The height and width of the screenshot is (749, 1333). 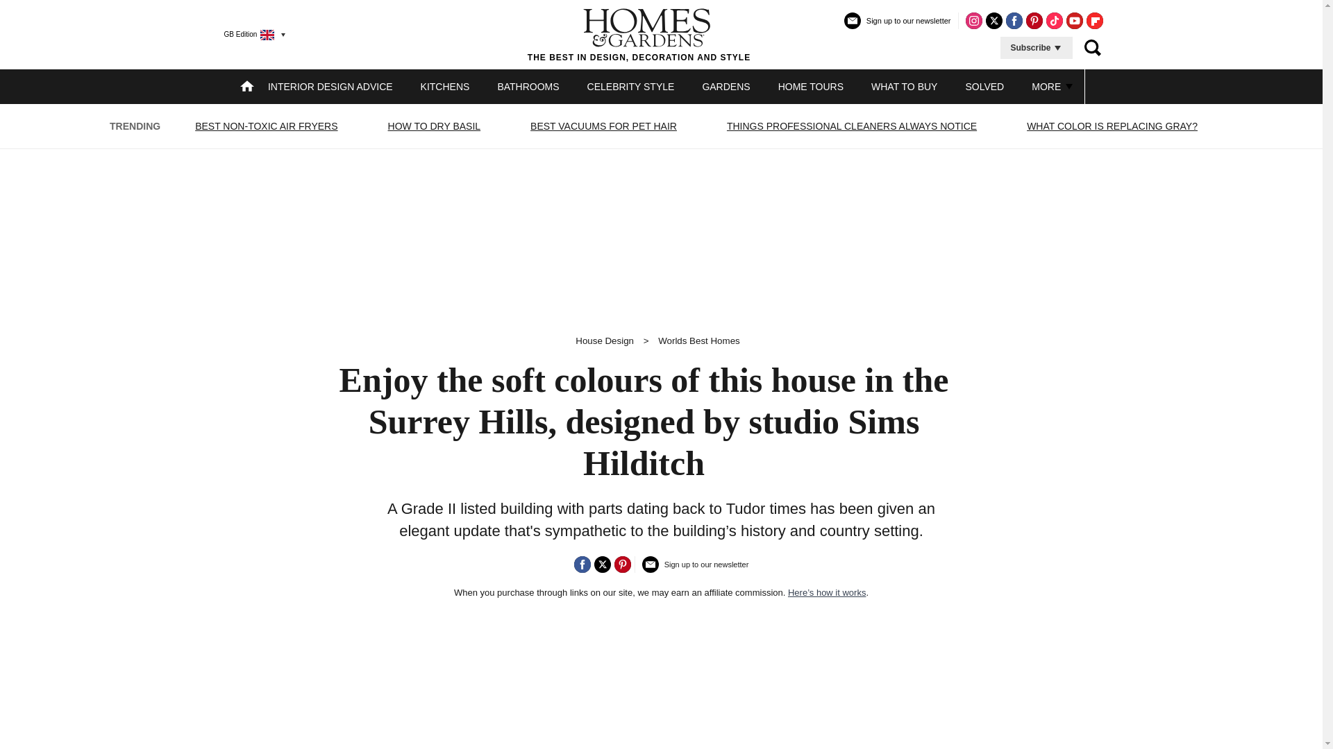 What do you see at coordinates (603, 126) in the screenshot?
I see `BEST VACUUMS FOR PET HAIR` at bounding box center [603, 126].